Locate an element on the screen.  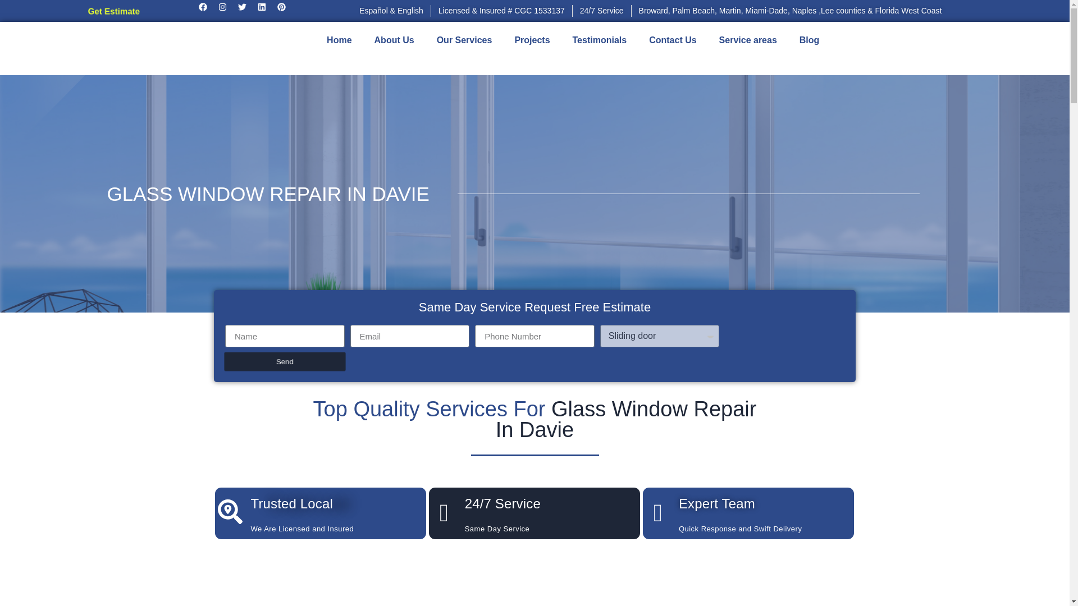
Get Estimate is located at coordinates (112, 10).